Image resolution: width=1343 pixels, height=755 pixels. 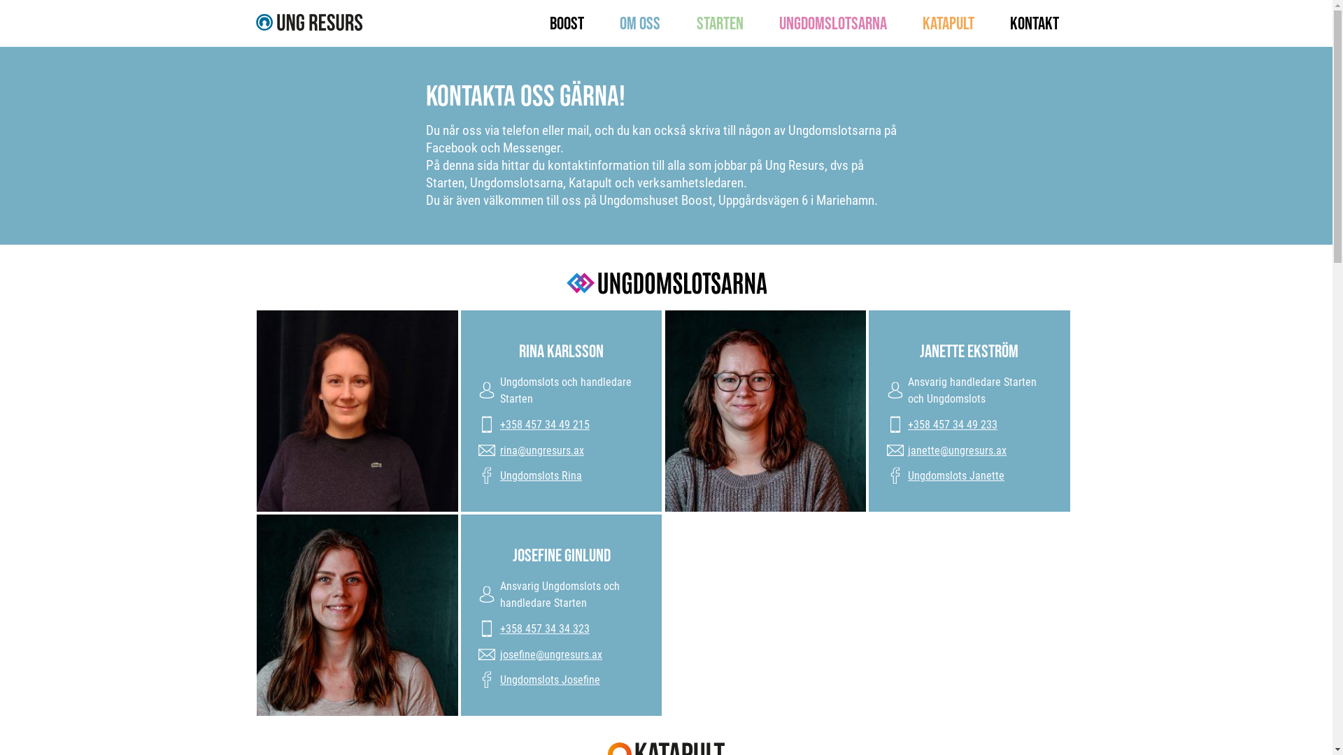 What do you see at coordinates (567, 24) in the screenshot?
I see `Boost` at bounding box center [567, 24].